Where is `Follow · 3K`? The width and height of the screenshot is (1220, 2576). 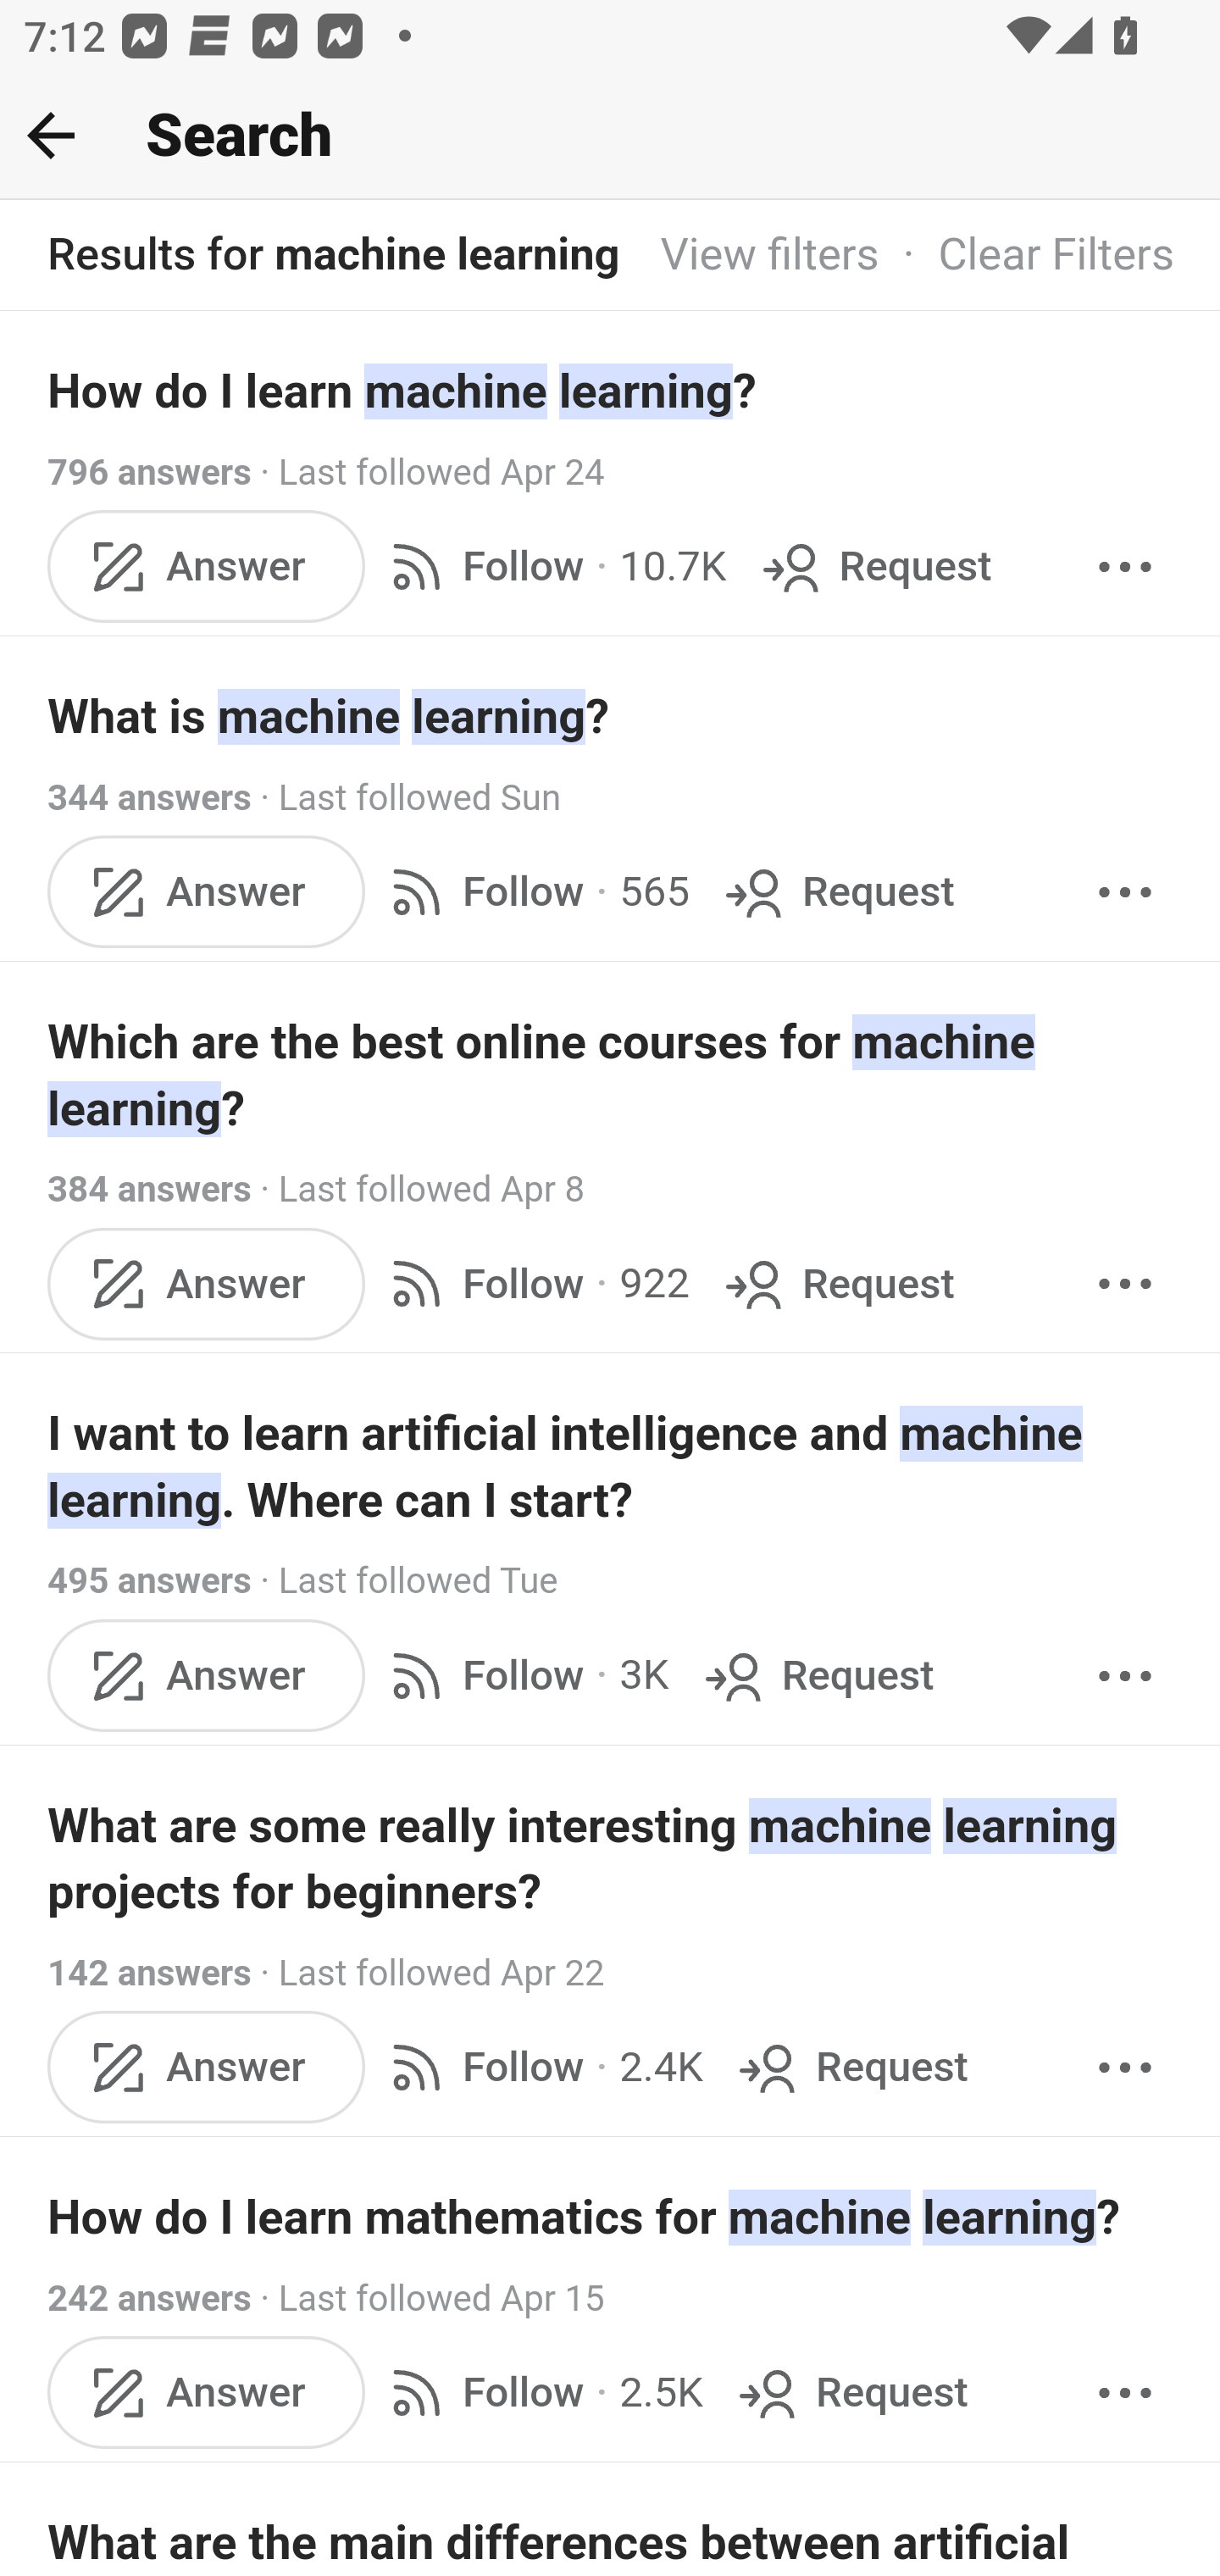 Follow · 3K is located at coordinates (523, 1675).